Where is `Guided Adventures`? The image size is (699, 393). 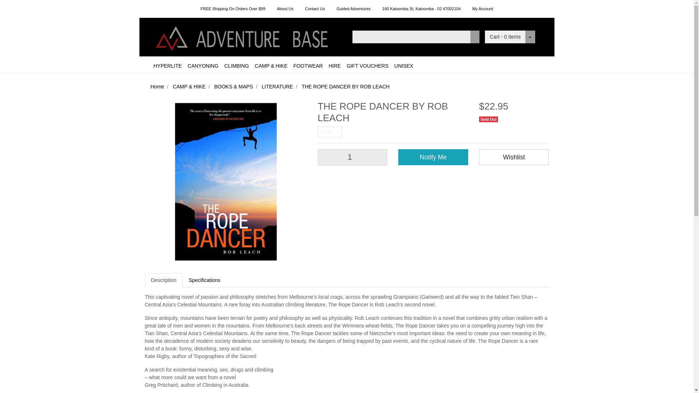 Guided Adventures is located at coordinates (354, 9).